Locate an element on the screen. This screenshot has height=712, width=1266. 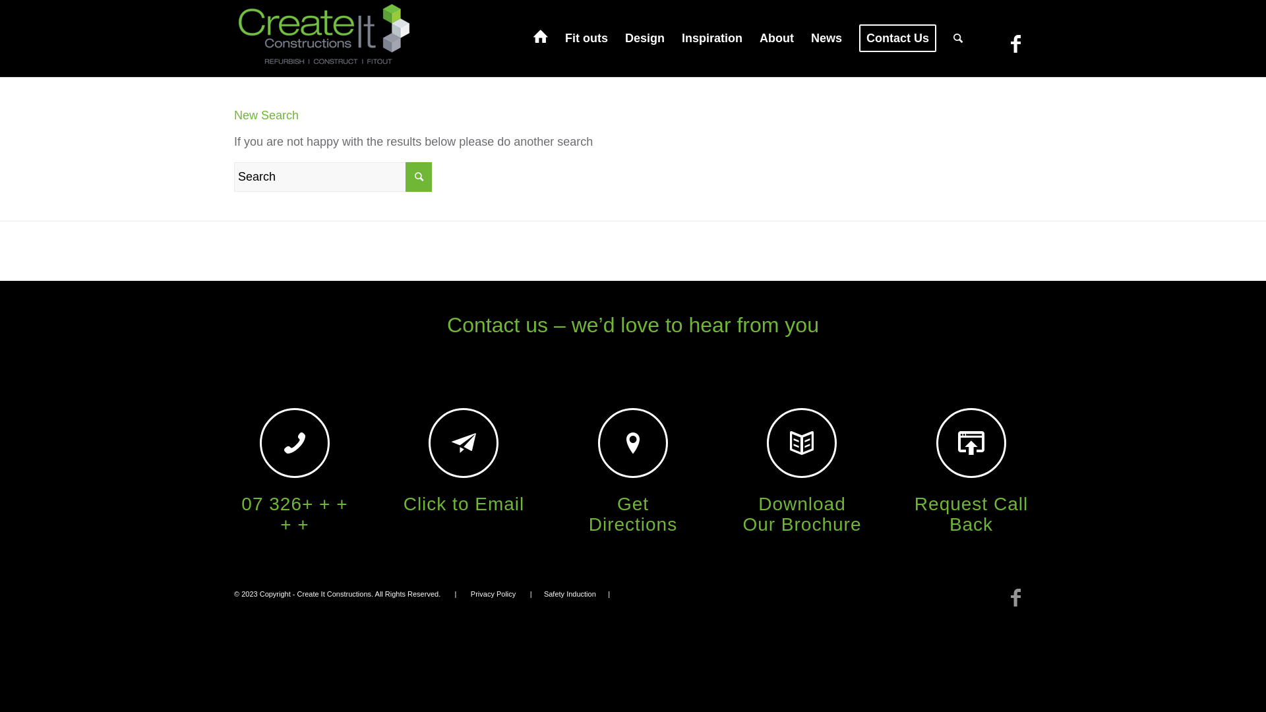
Privacy Policy is located at coordinates (493, 594).